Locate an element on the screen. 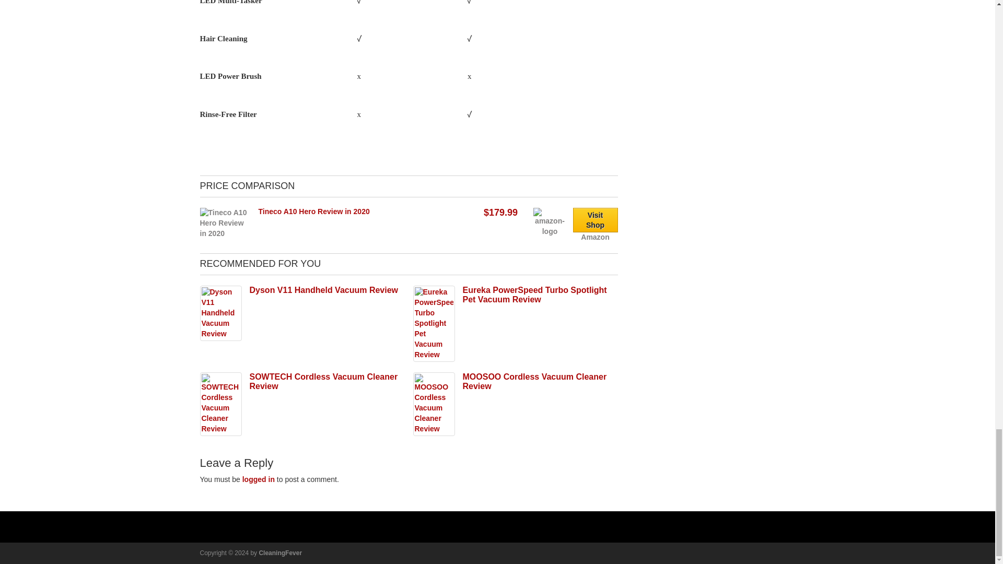 This screenshot has height=564, width=1003. SOWTECH Cordless Vacuum Cleaner Review is located at coordinates (324, 381).